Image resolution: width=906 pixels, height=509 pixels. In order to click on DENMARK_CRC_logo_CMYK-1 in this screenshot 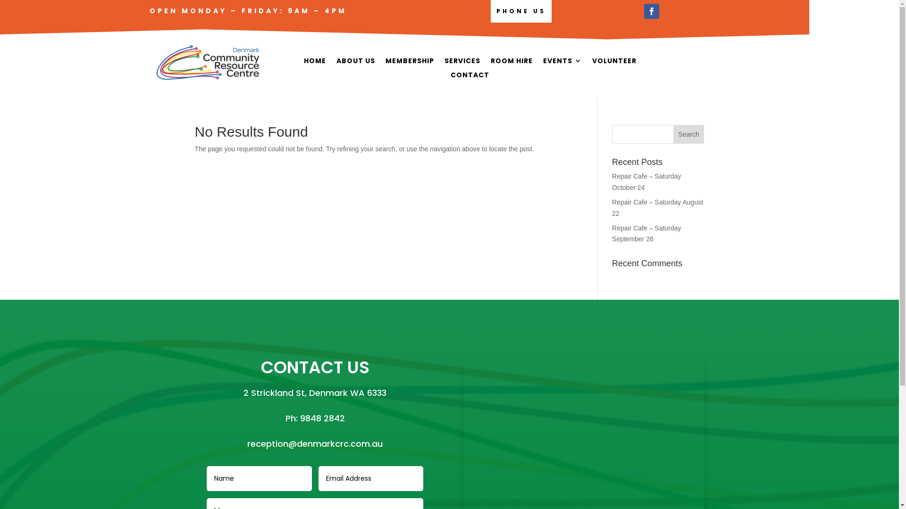, I will do `click(208, 62)`.